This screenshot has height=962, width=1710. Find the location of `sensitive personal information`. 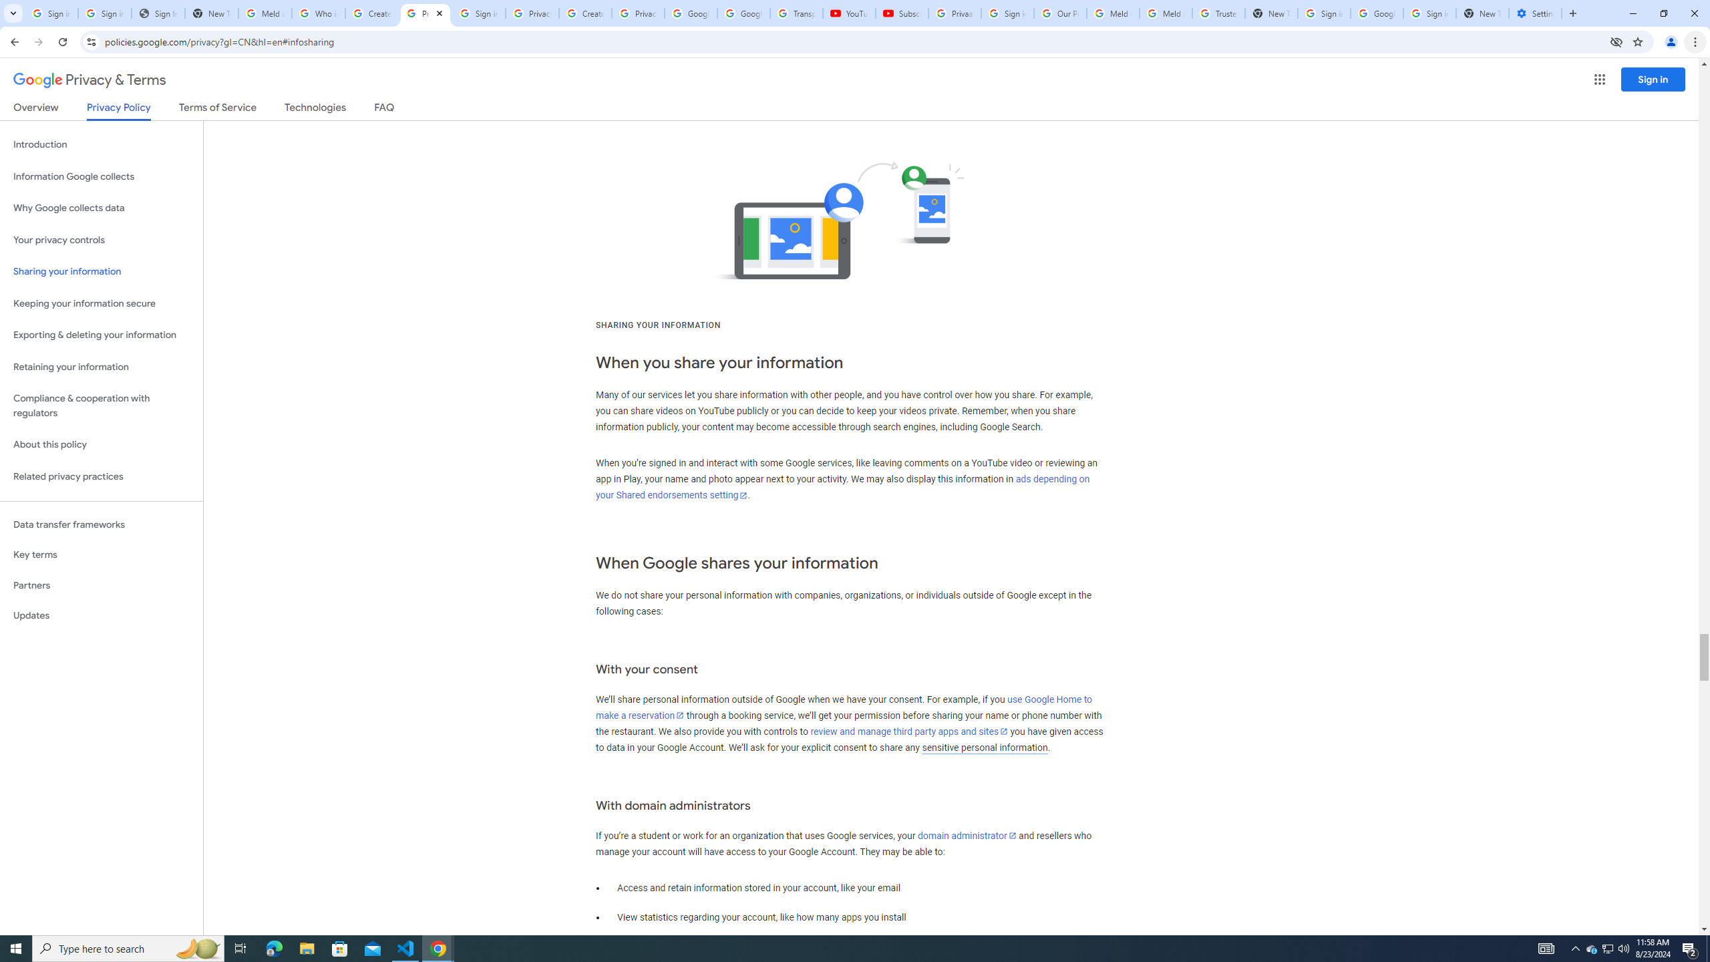

sensitive personal information is located at coordinates (985, 748).